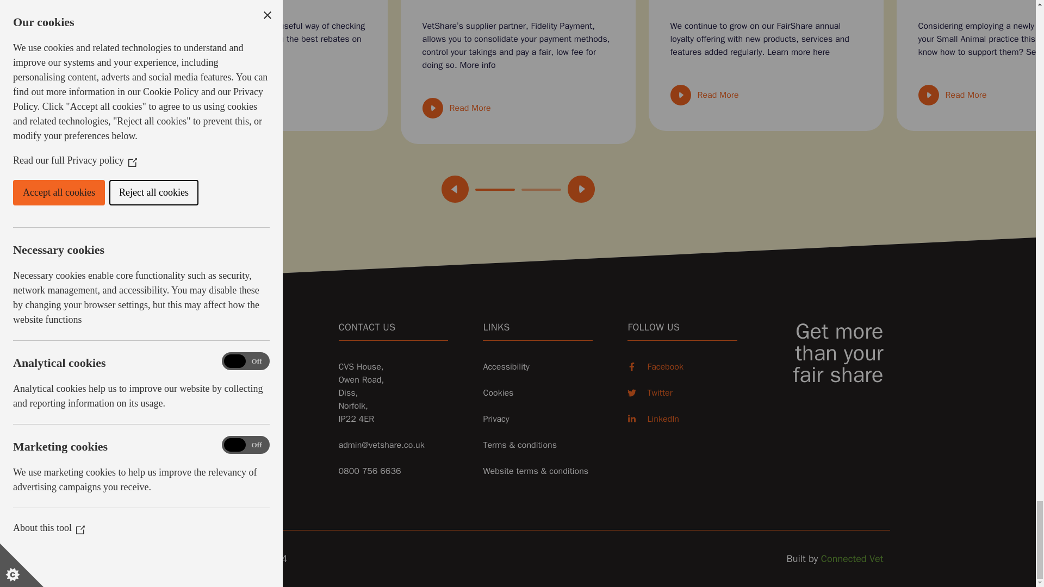 The width and height of the screenshot is (1044, 587). I want to click on Read More, so click(208, 95).